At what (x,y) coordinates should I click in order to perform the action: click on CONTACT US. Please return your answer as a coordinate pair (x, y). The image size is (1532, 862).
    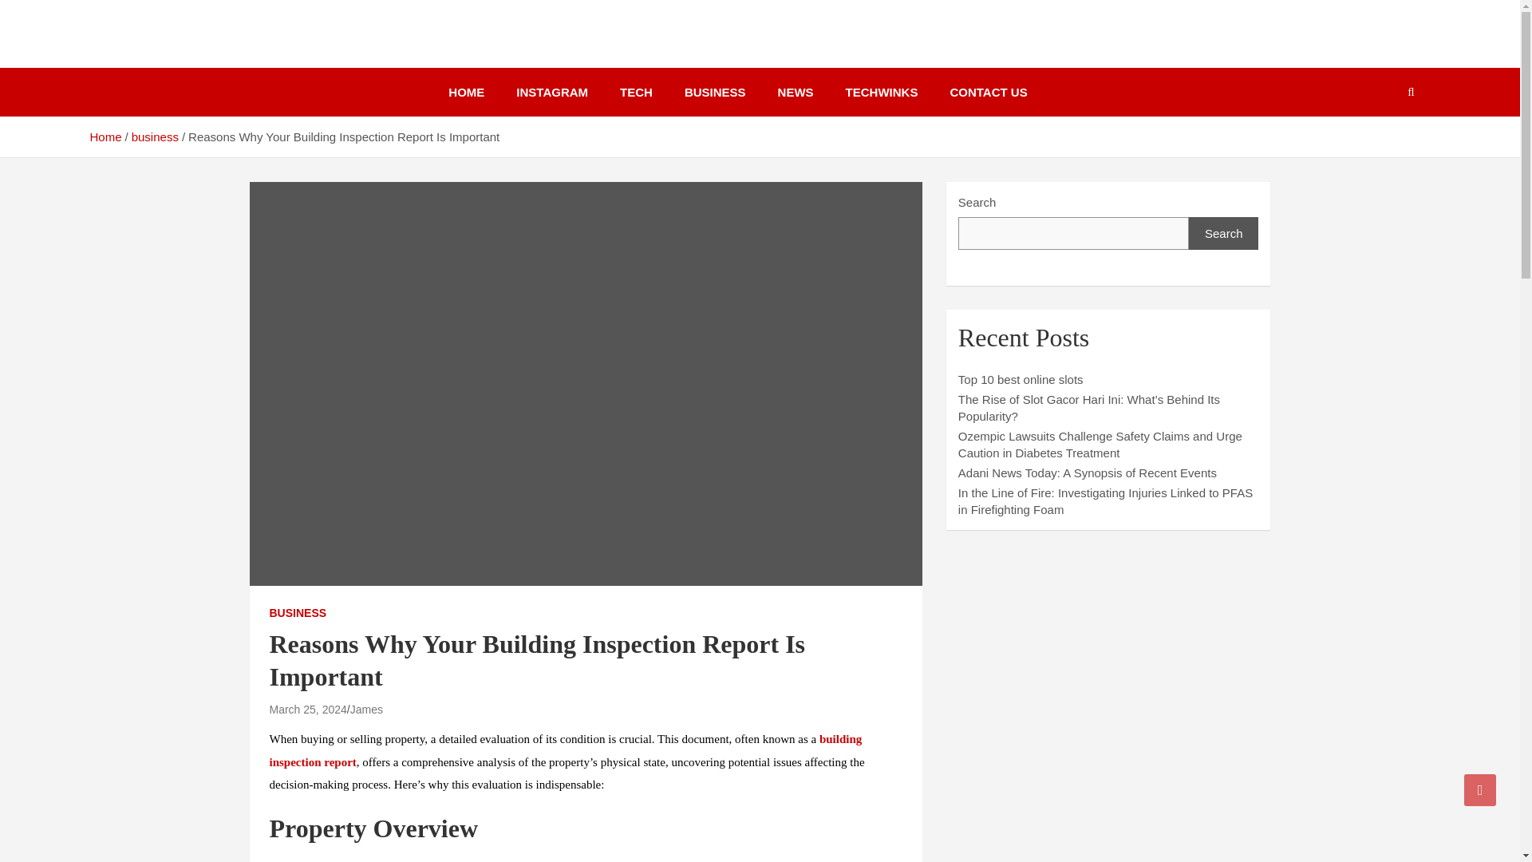
    Looking at the image, I should click on (988, 92).